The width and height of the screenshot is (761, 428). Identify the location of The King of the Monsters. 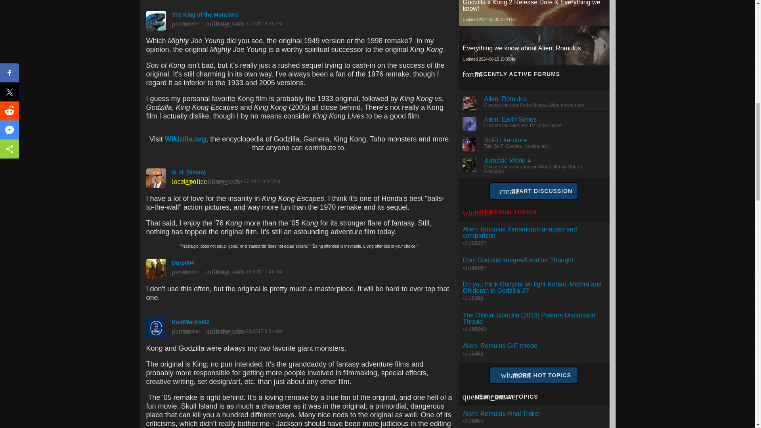
(299, 18).